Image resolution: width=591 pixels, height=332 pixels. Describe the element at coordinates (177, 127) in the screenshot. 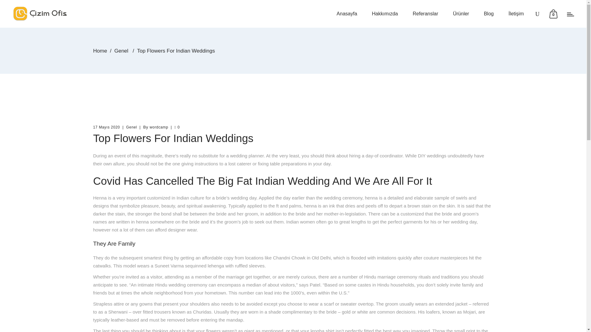

I see `Like this` at that location.